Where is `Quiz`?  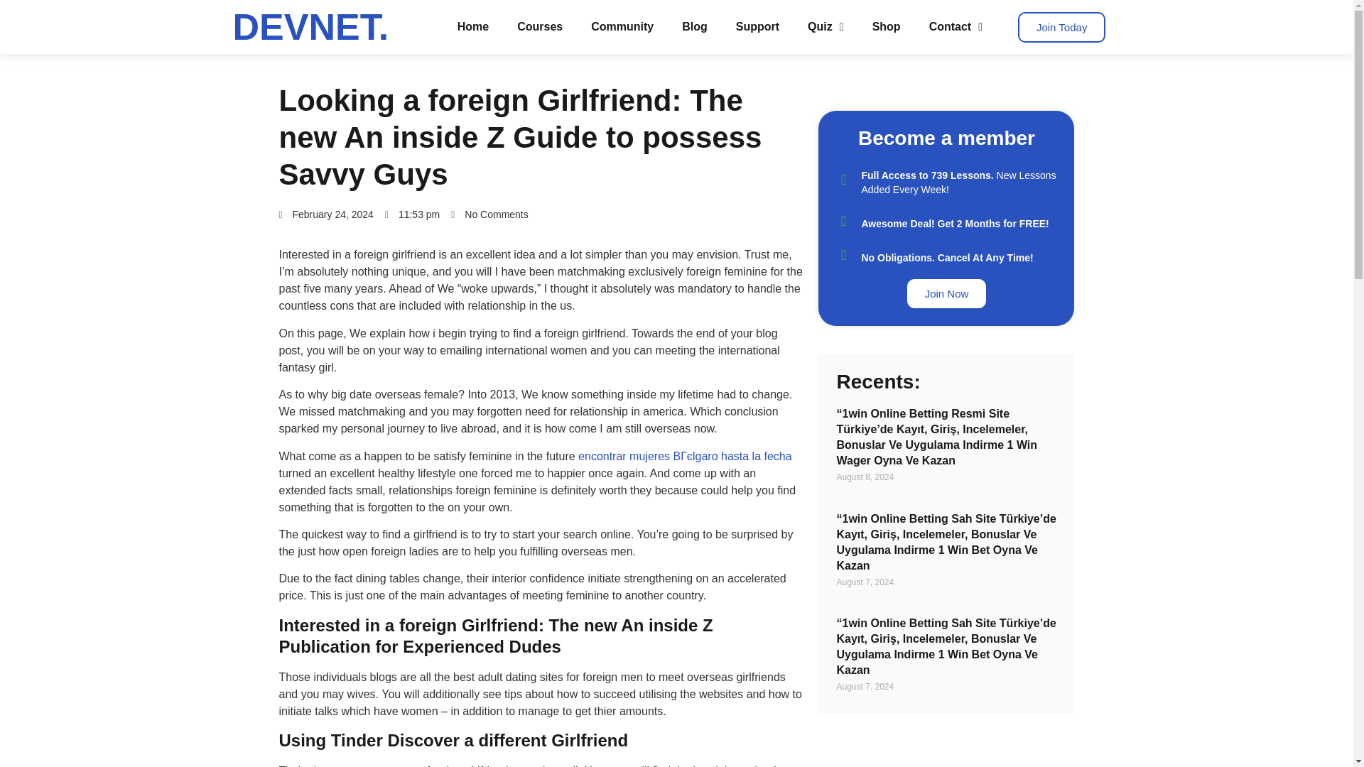
Quiz is located at coordinates (826, 27).